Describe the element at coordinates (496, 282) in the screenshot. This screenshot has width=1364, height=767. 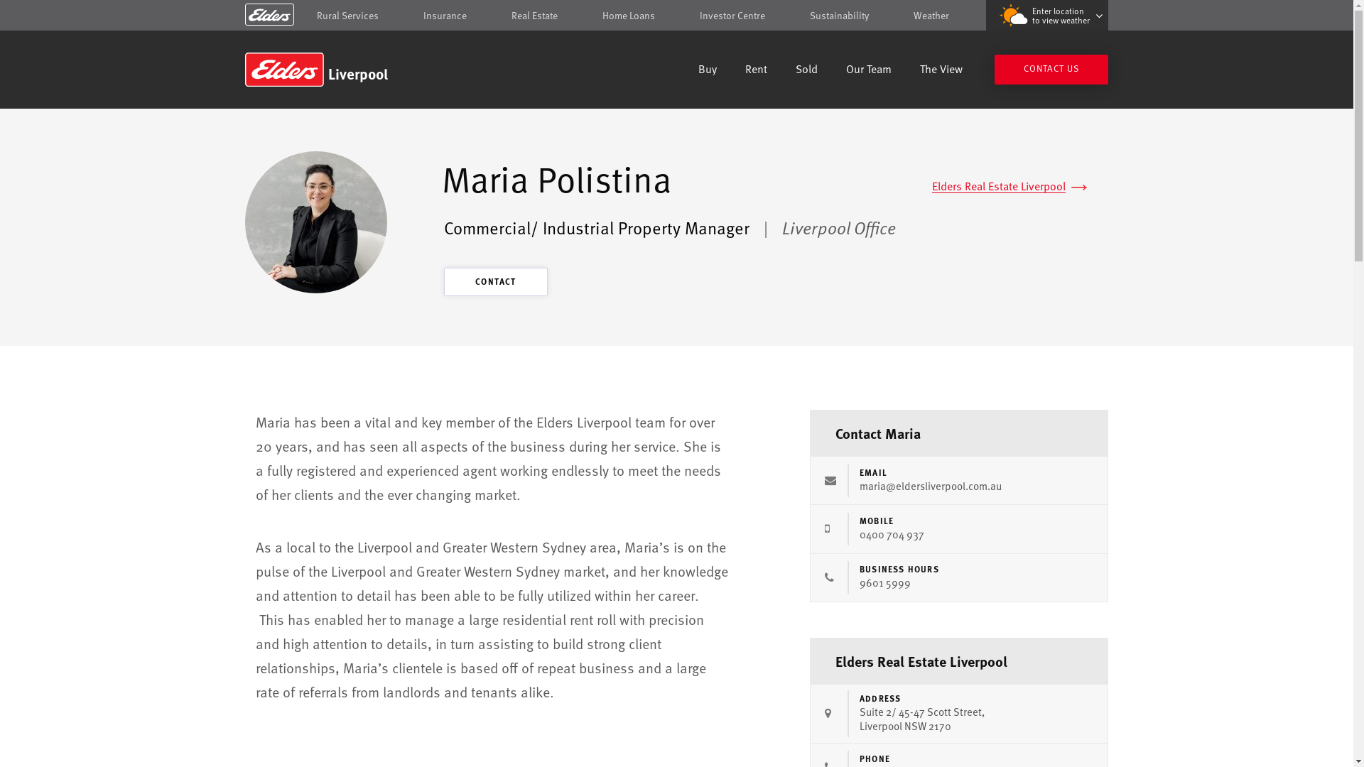
I see `CONTACT` at that location.